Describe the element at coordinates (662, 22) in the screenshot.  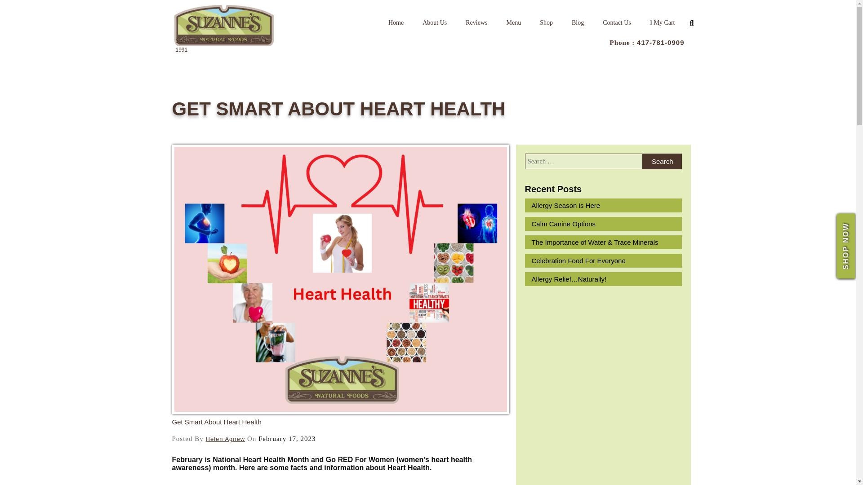
I see `My Cart` at that location.